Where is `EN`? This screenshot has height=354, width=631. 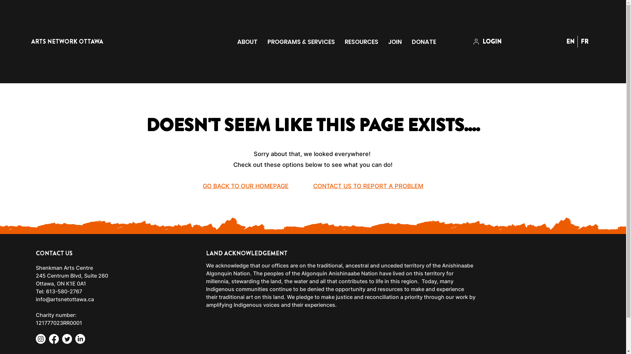
EN is located at coordinates (571, 42).